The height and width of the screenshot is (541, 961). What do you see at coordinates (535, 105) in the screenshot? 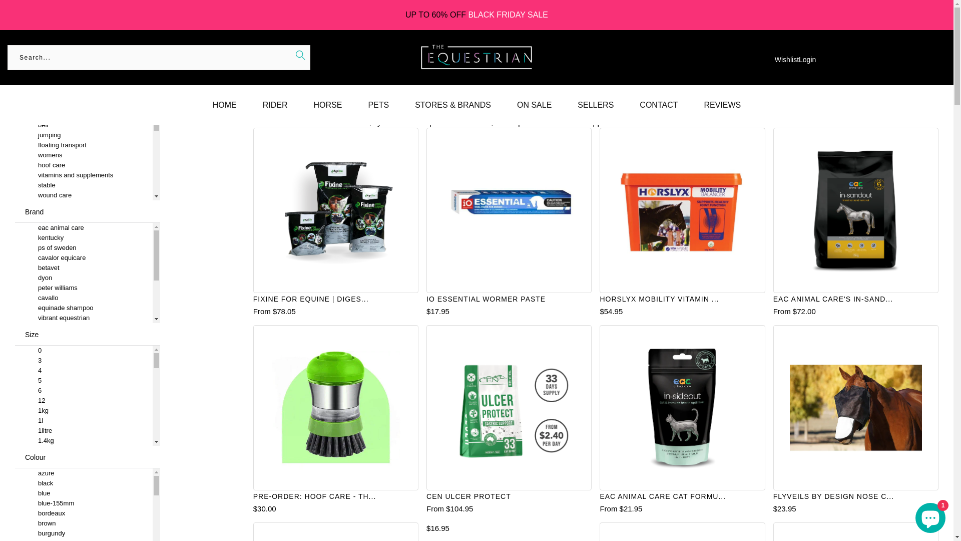
I see `ON SALE` at bounding box center [535, 105].